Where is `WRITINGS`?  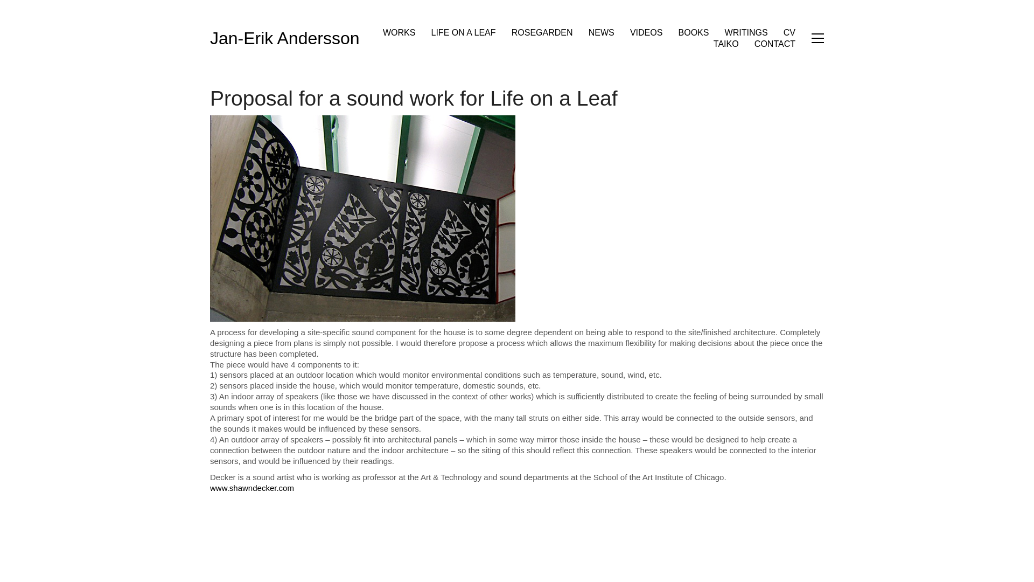 WRITINGS is located at coordinates (746, 32).